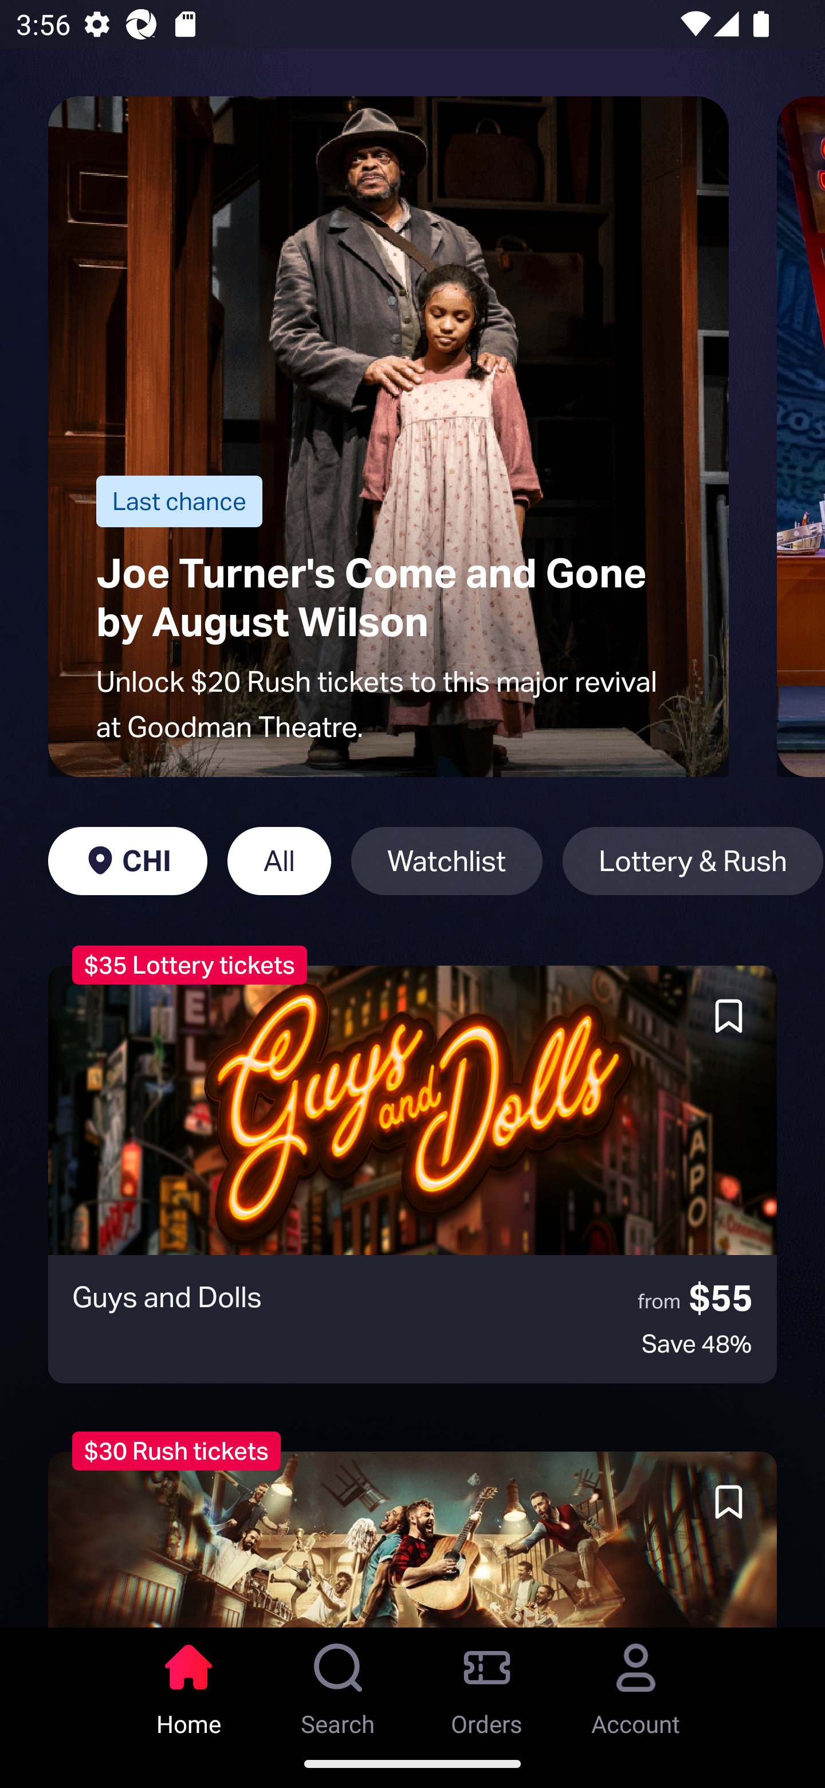  I want to click on Lottery & Rush, so click(693, 861).